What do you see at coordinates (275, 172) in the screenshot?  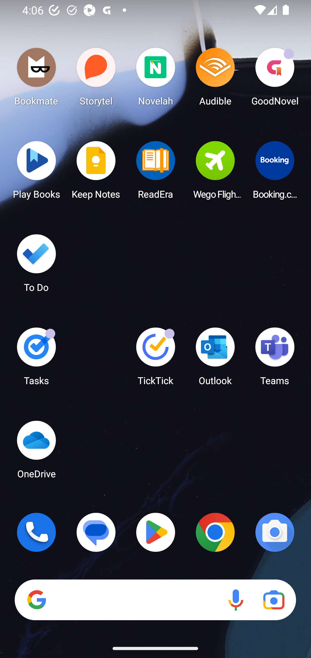 I see `Booking.com` at bounding box center [275, 172].